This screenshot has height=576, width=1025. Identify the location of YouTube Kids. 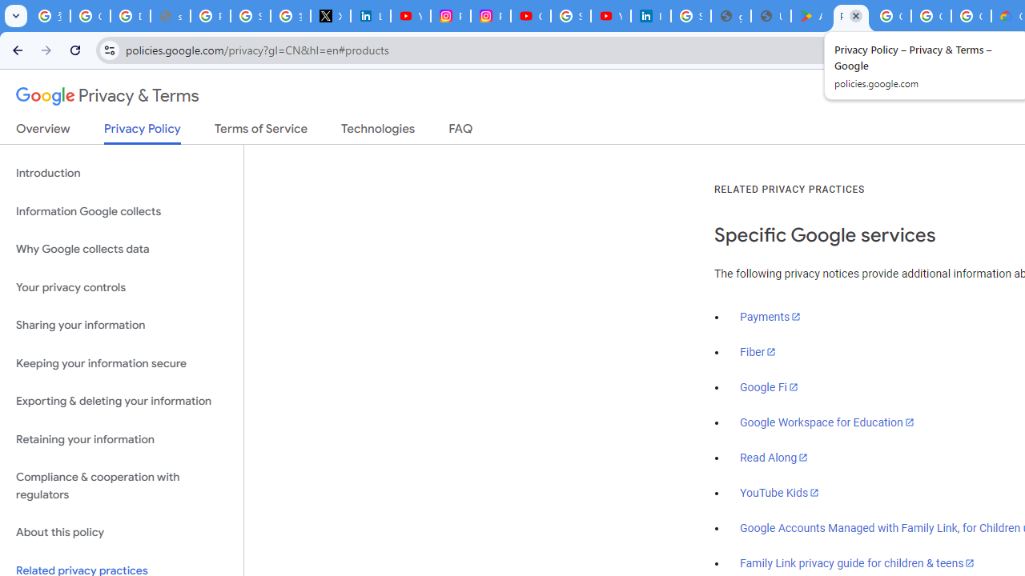
(780, 492).